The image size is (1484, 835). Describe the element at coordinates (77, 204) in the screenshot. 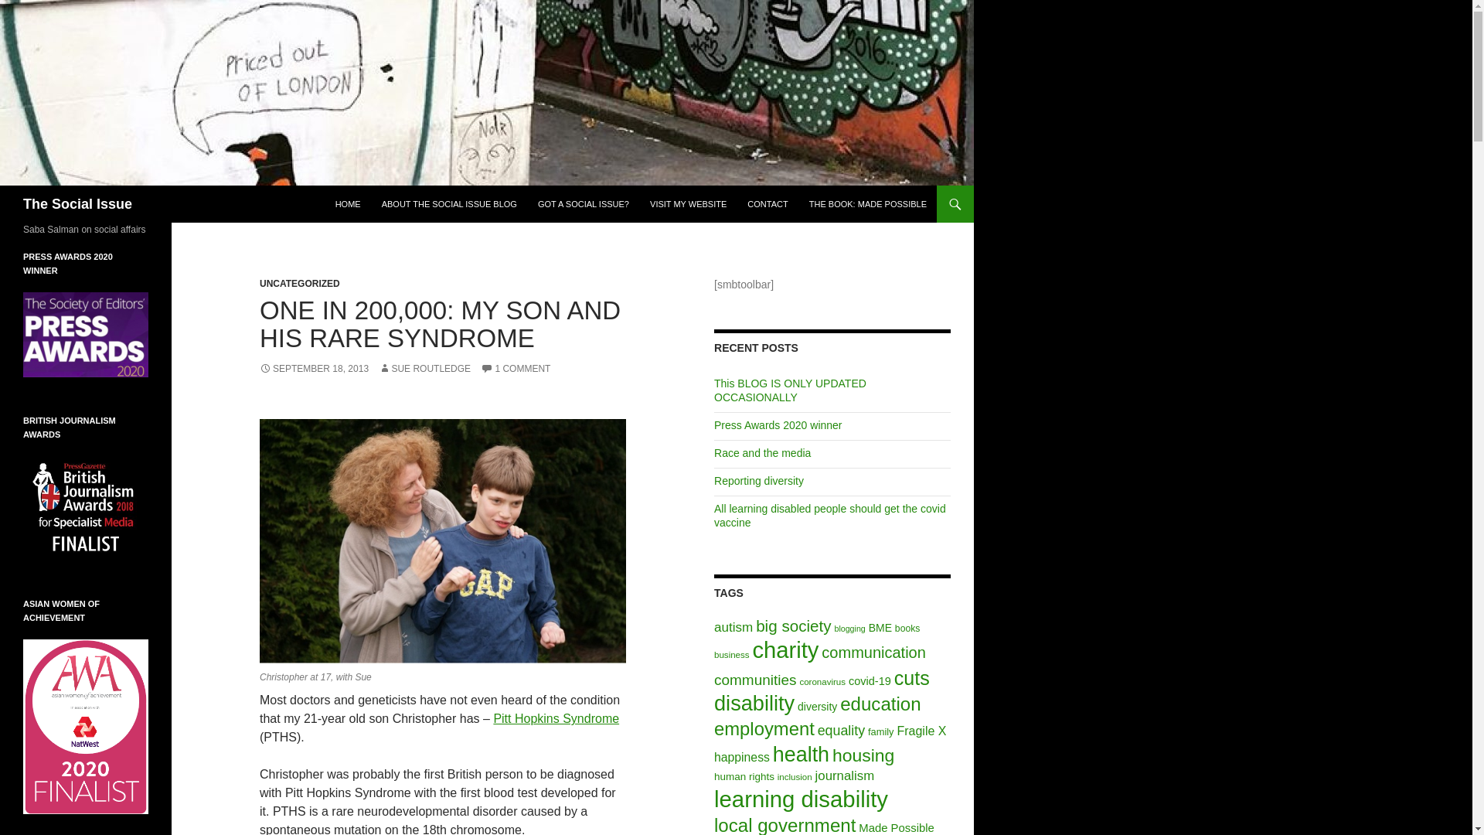

I see `The Social Issue` at that location.